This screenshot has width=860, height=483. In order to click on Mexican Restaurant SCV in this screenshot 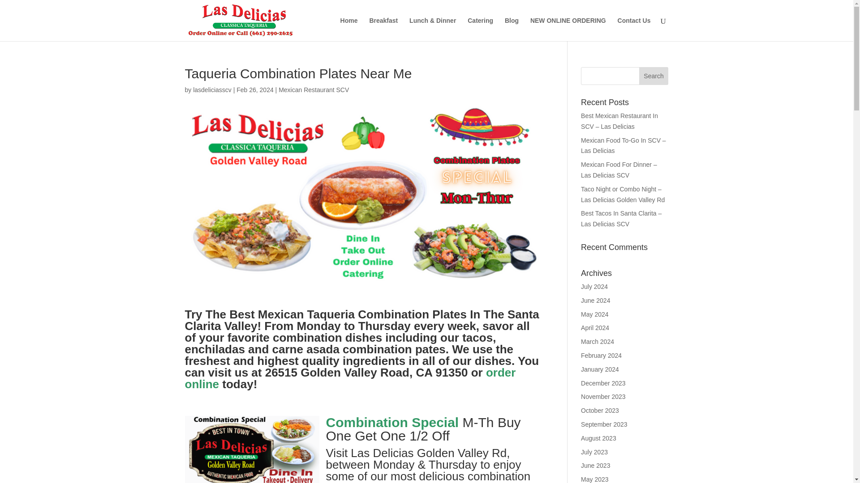, I will do `click(314, 90)`.